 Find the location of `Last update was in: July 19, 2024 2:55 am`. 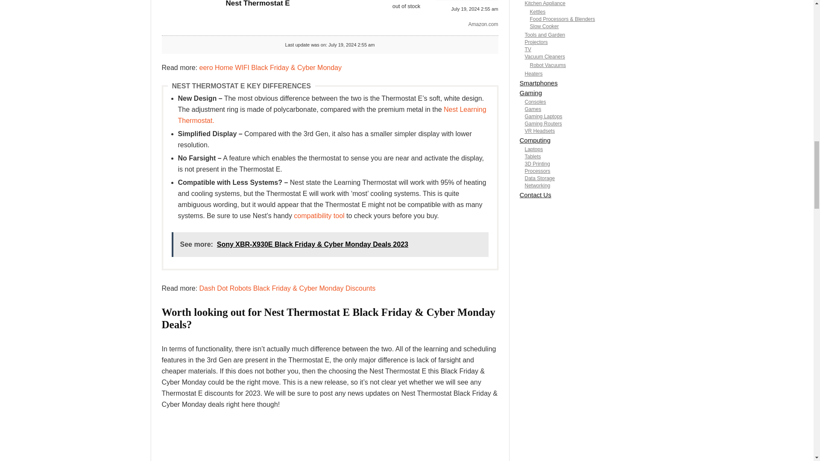

Last update was in: July 19, 2024 2:55 am is located at coordinates (406, 6).